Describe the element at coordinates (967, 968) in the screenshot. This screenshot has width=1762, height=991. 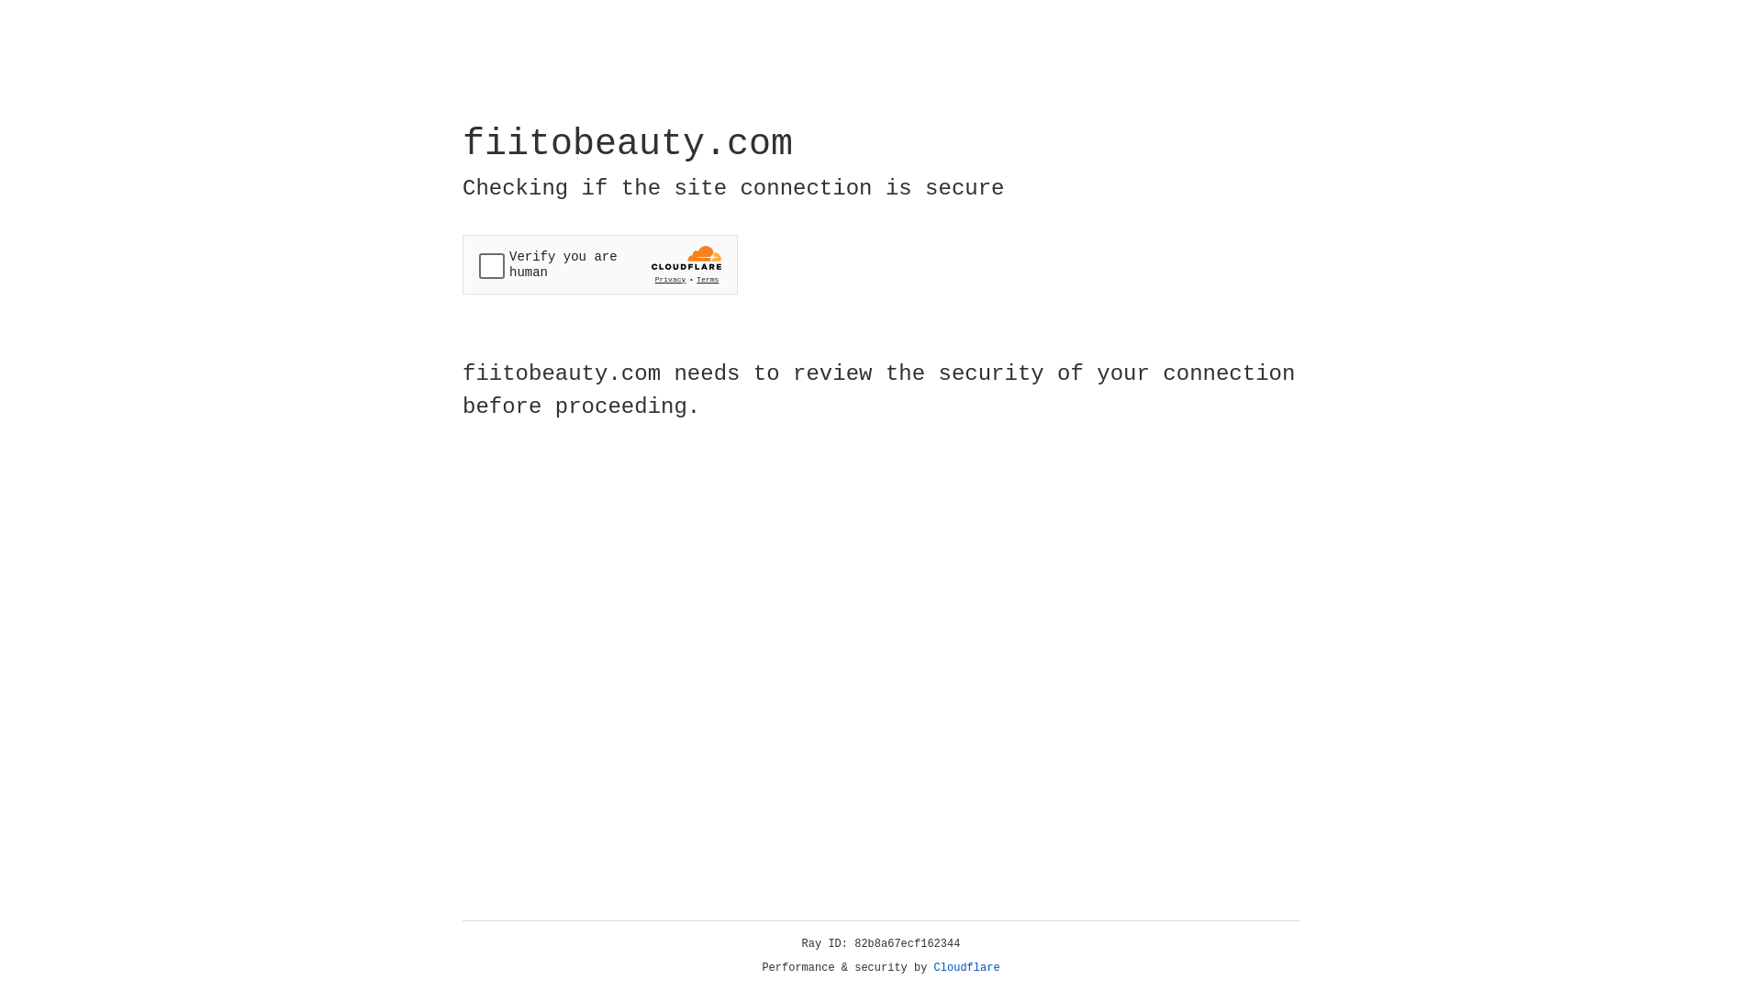
I see `Cloudflare` at that location.